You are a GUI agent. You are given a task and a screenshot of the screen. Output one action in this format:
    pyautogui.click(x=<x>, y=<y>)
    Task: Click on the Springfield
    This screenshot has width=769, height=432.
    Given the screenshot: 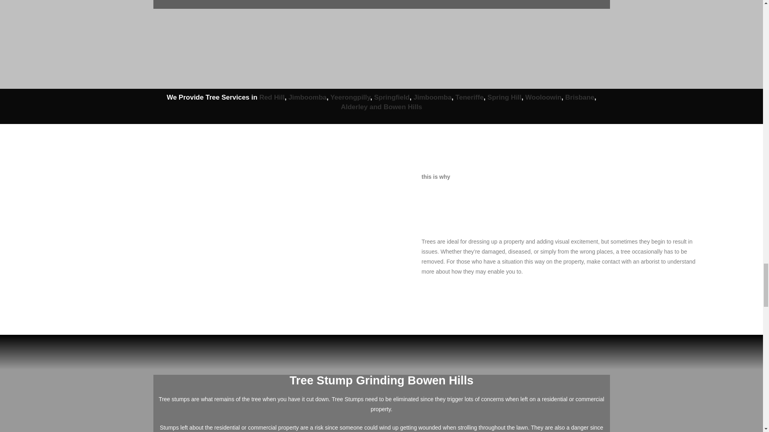 What is the action you would take?
    pyautogui.click(x=392, y=97)
    